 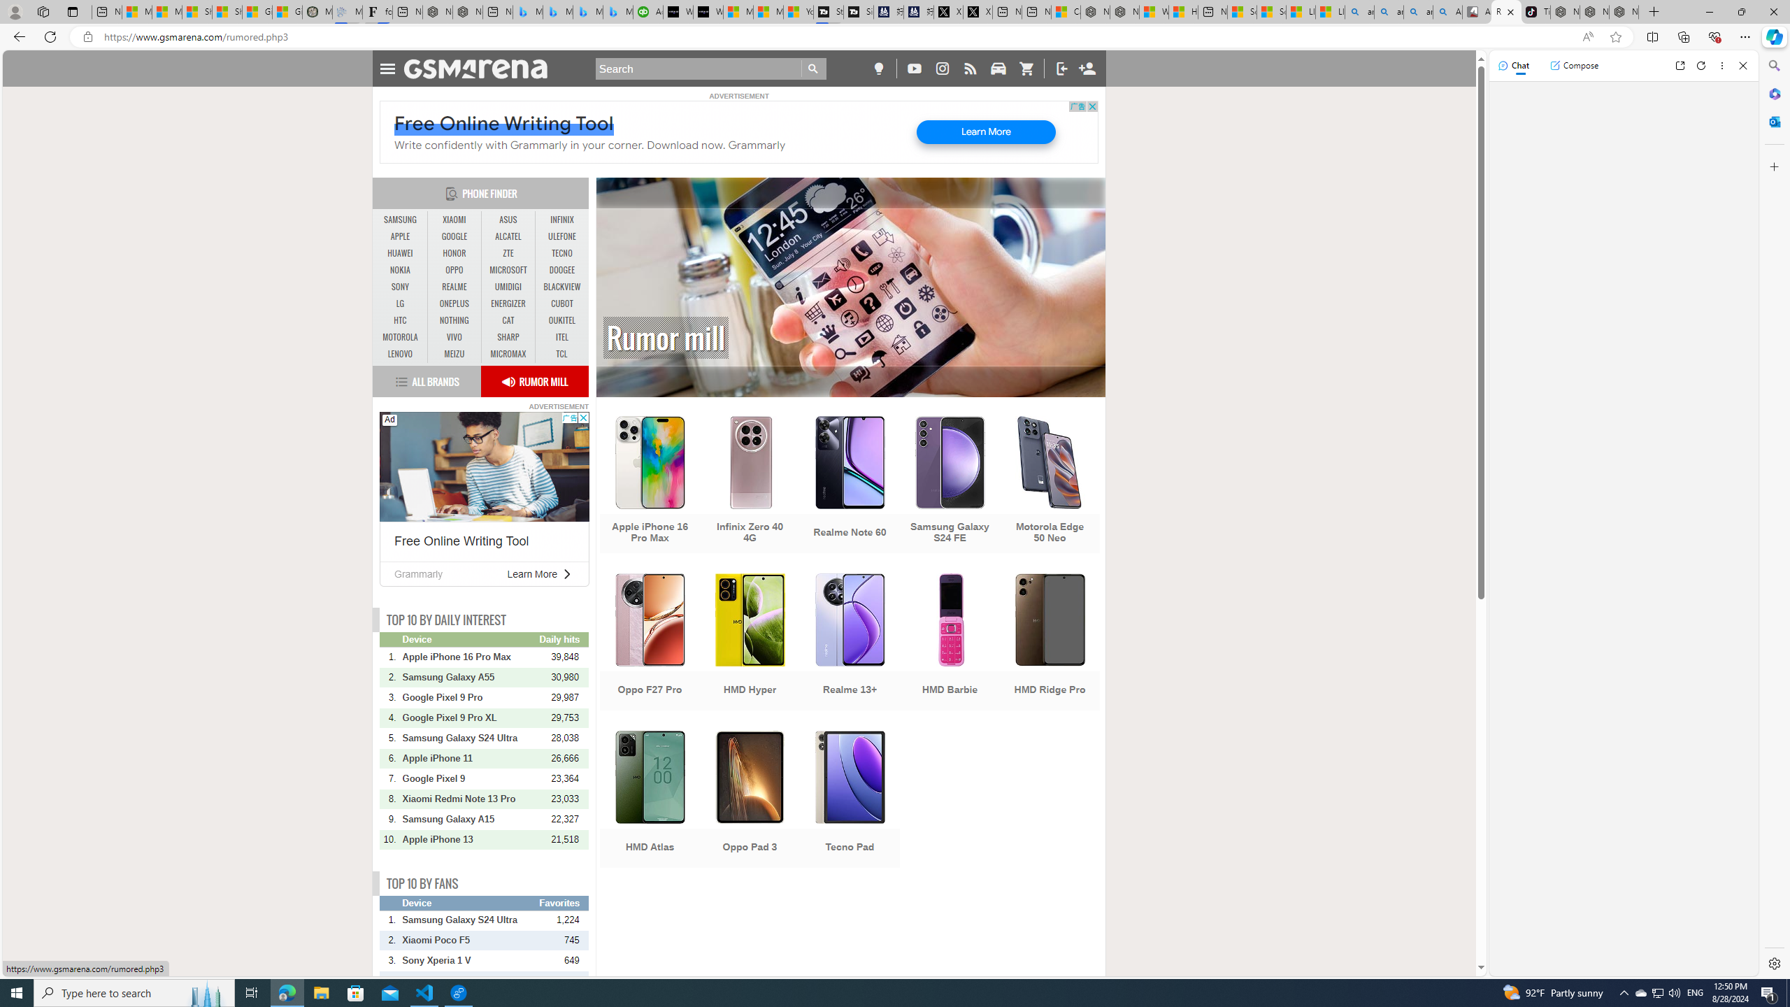 I want to click on Outlook, so click(x=1773, y=121).